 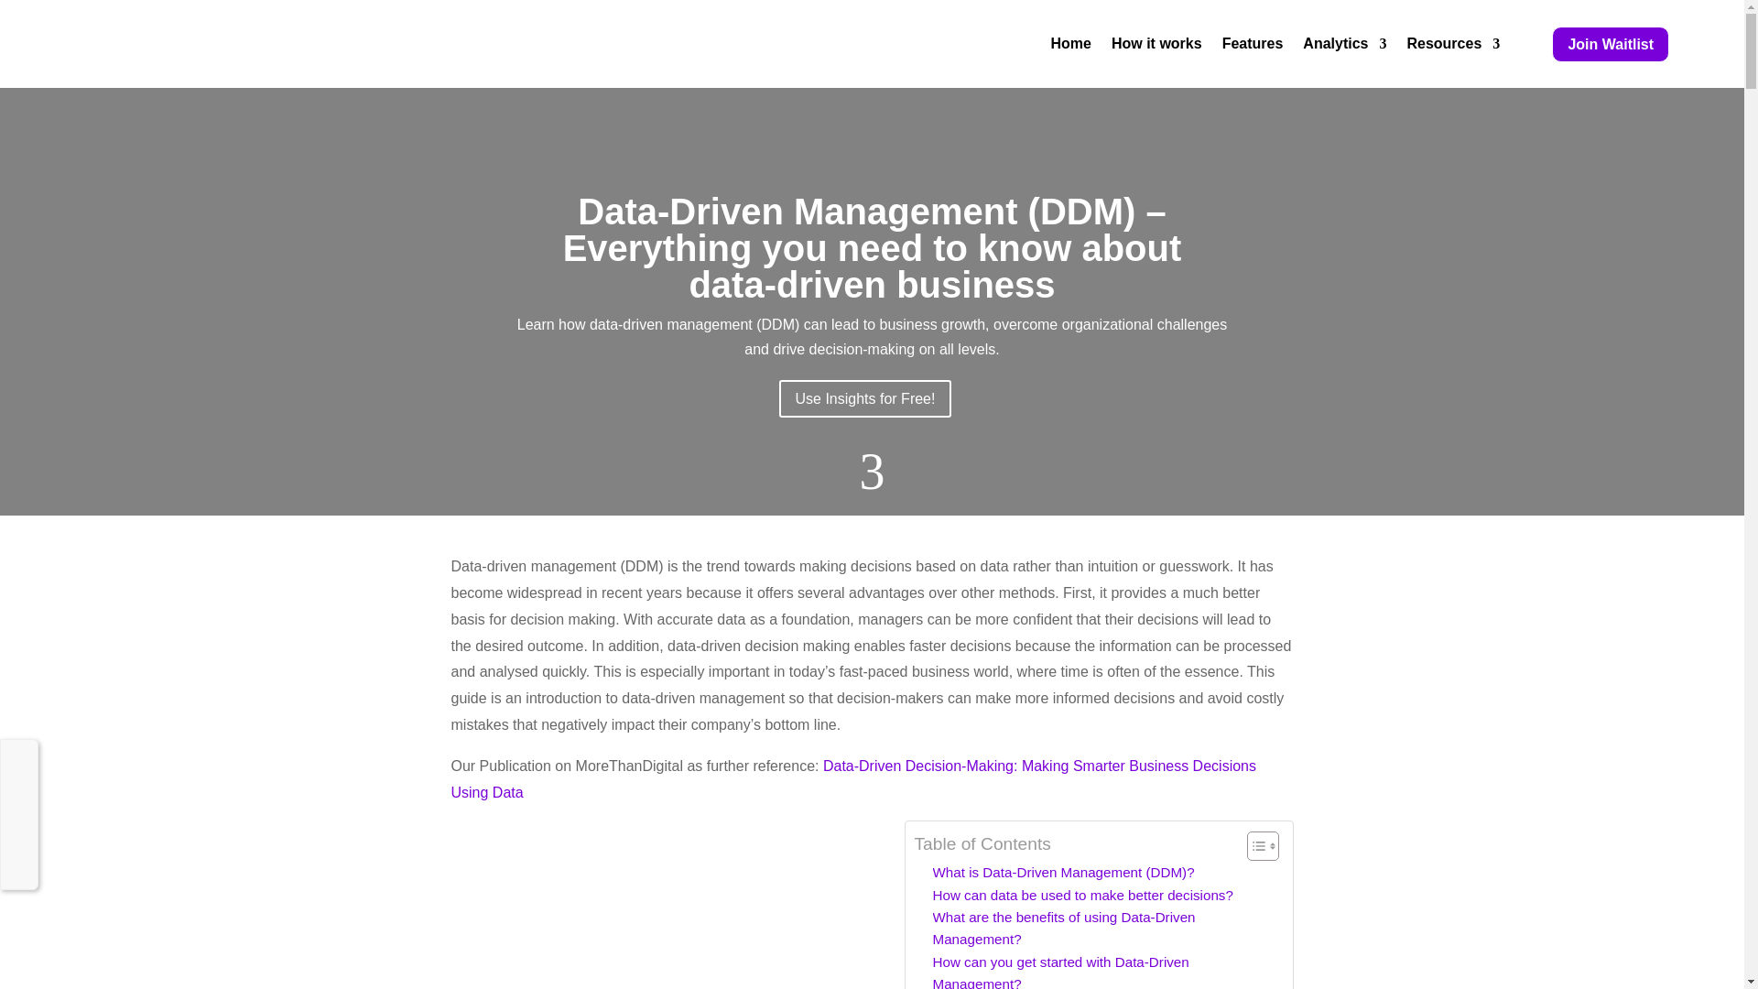 What do you see at coordinates (1081, 896) in the screenshot?
I see `How can data be used to make better decisions?` at bounding box center [1081, 896].